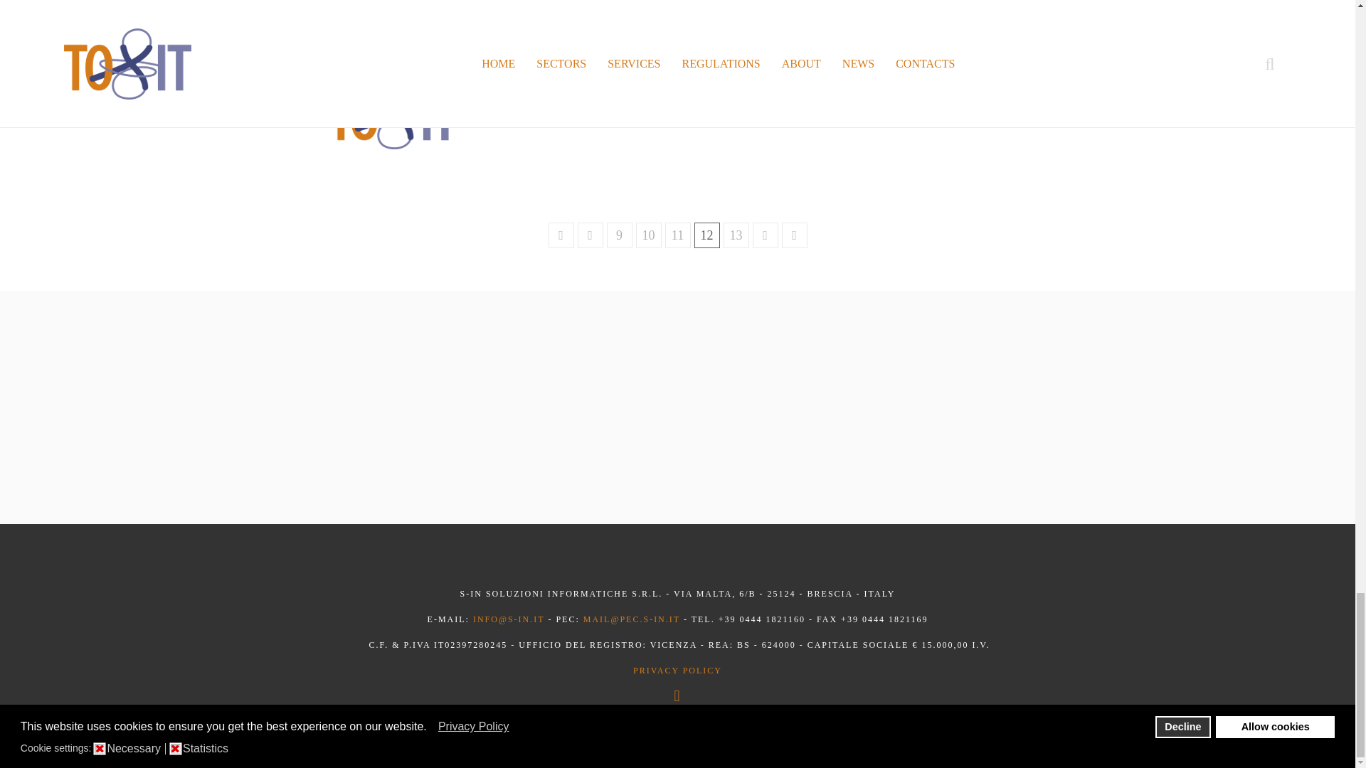 The image size is (1366, 768). Describe the element at coordinates (591, 235) in the screenshot. I see `Prev` at that location.